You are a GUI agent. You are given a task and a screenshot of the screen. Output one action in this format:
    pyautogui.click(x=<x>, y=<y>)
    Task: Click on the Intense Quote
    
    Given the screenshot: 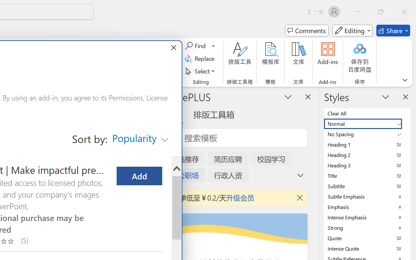 What is the action you would take?
    pyautogui.click(x=367, y=248)
    